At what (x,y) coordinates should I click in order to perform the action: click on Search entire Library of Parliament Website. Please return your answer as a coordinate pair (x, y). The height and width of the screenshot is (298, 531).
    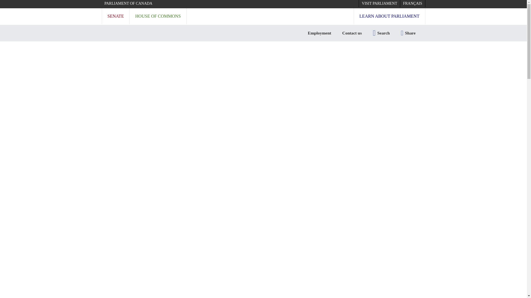
    Looking at the image, I should click on (381, 33).